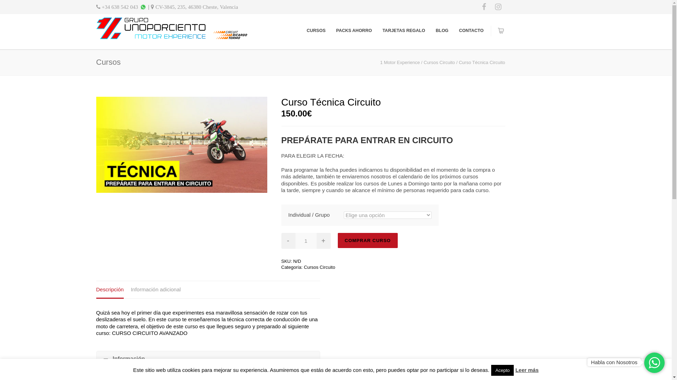  Describe the element at coordinates (306, 241) in the screenshot. I see `Cantidad` at that location.